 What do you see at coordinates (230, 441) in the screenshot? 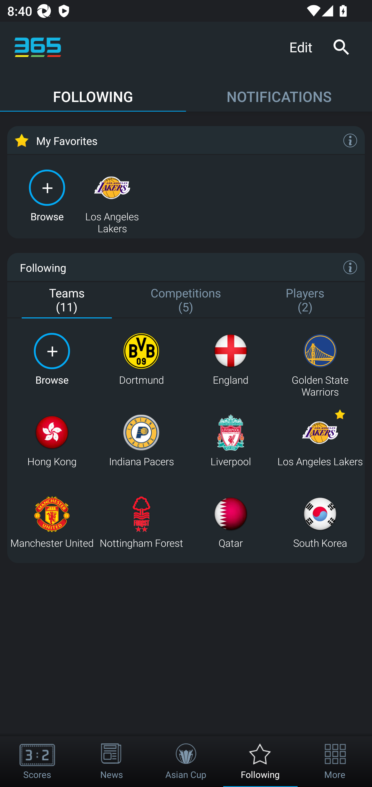
I see `Liverpool` at bounding box center [230, 441].